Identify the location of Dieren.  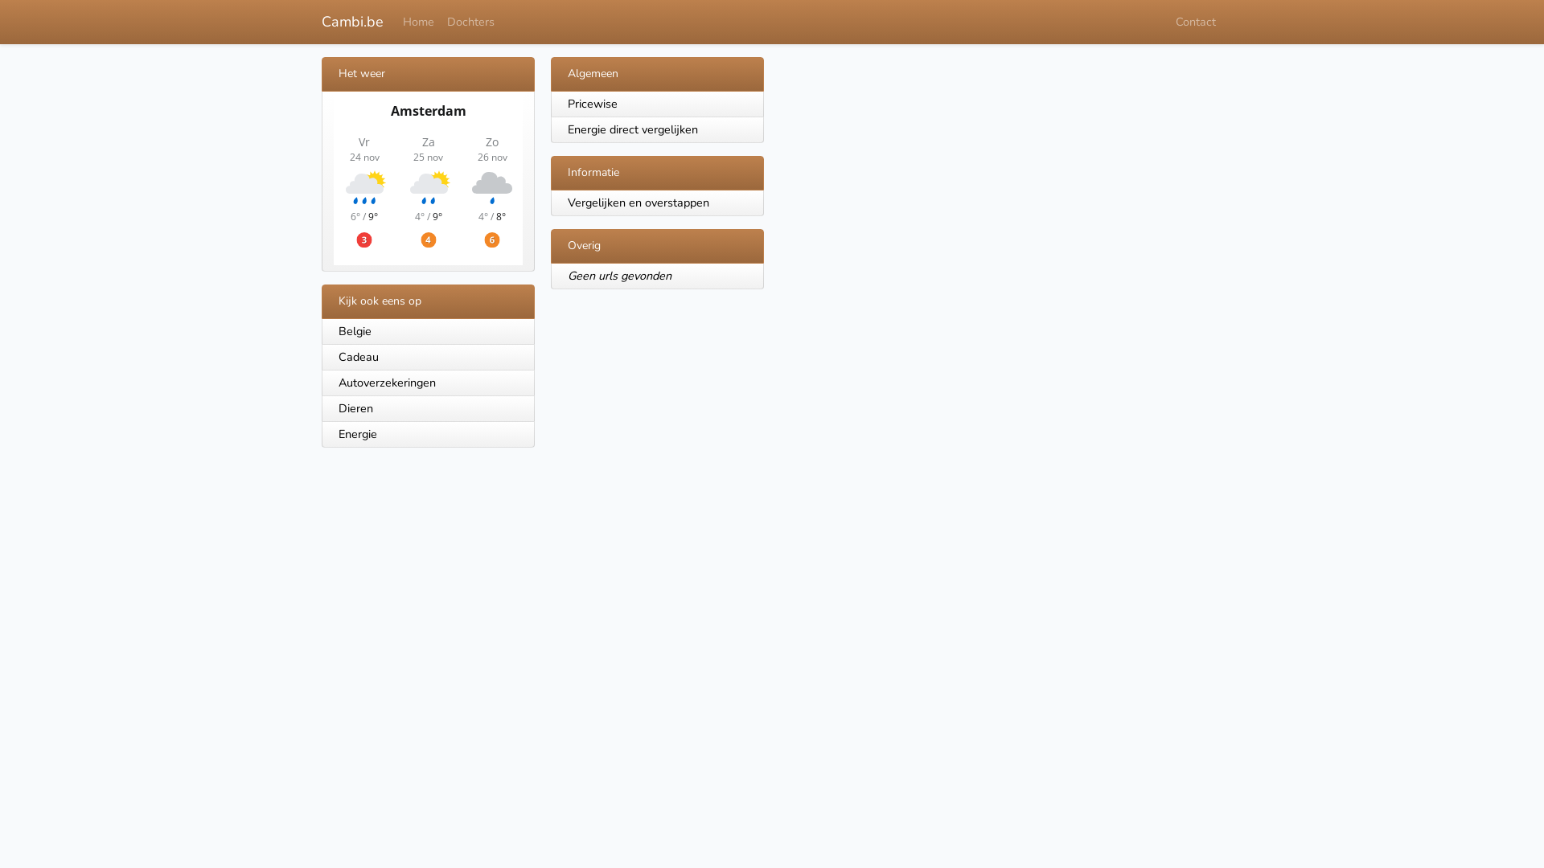
(428, 409).